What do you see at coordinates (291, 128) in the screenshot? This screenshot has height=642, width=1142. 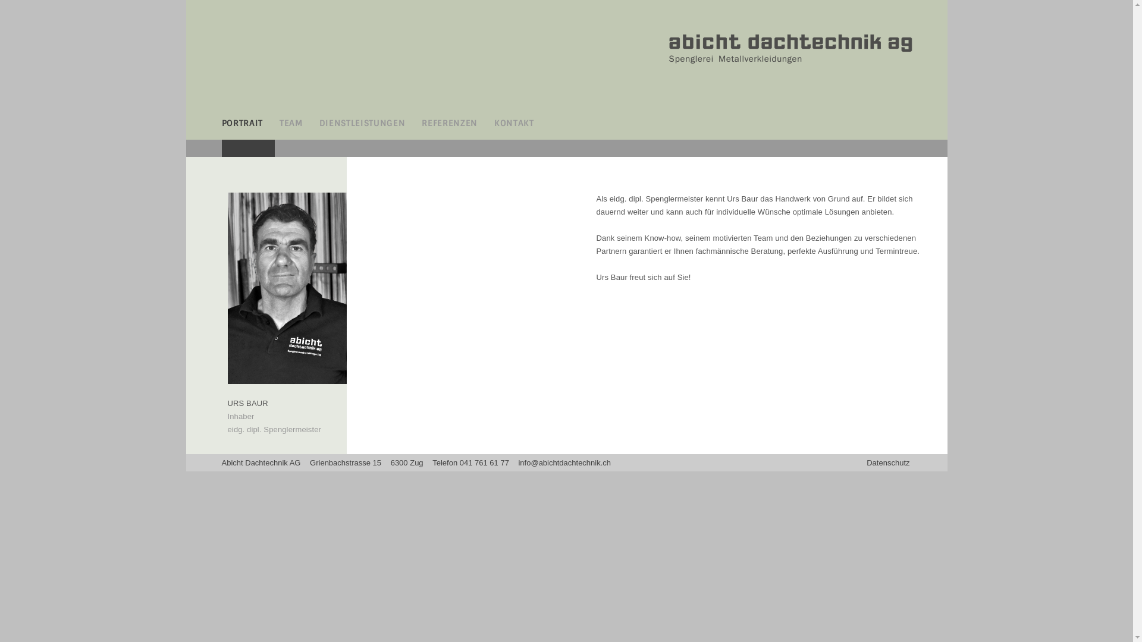 I see `TEAM` at bounding box center [291, 128].